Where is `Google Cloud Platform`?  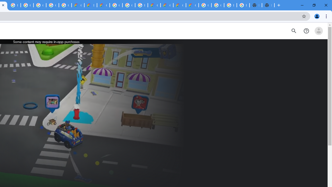 Google Cloud Platform is located at coordinates (129, 5).